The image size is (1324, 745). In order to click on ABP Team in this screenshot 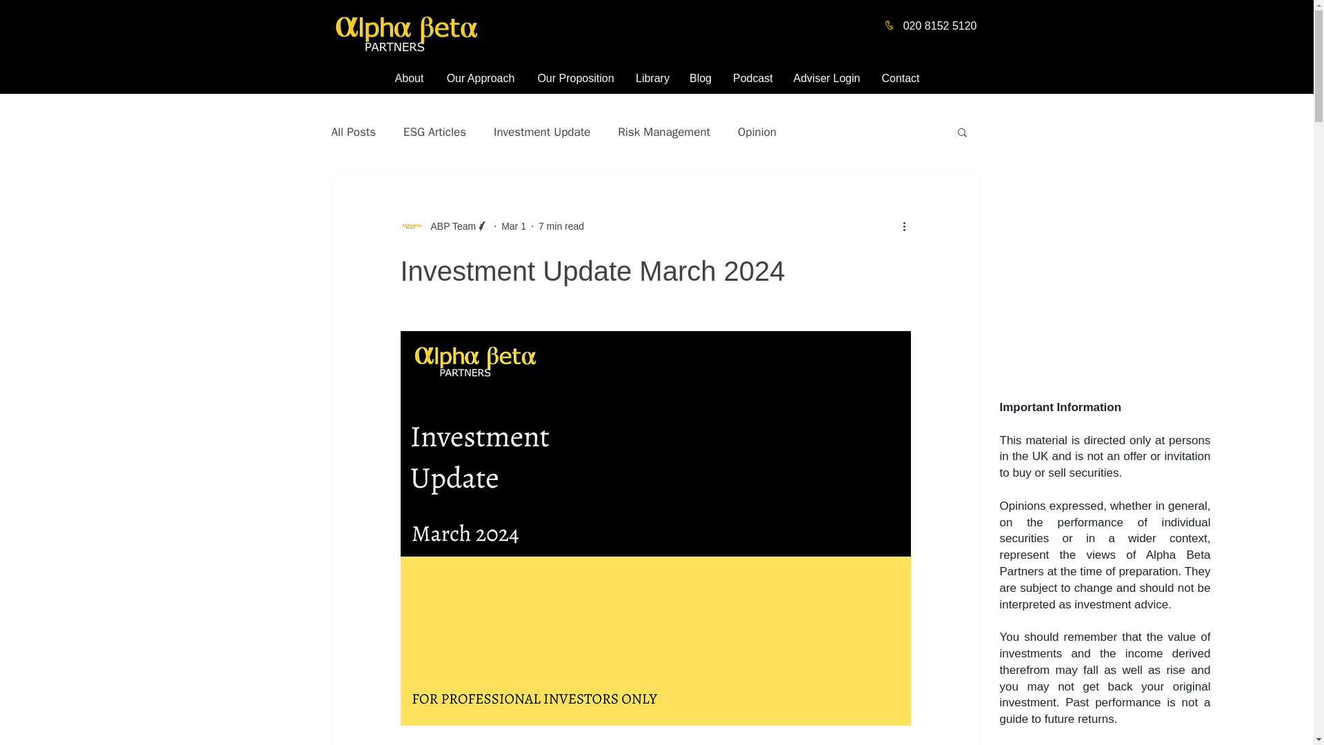, I will do `click(448, 226)`.